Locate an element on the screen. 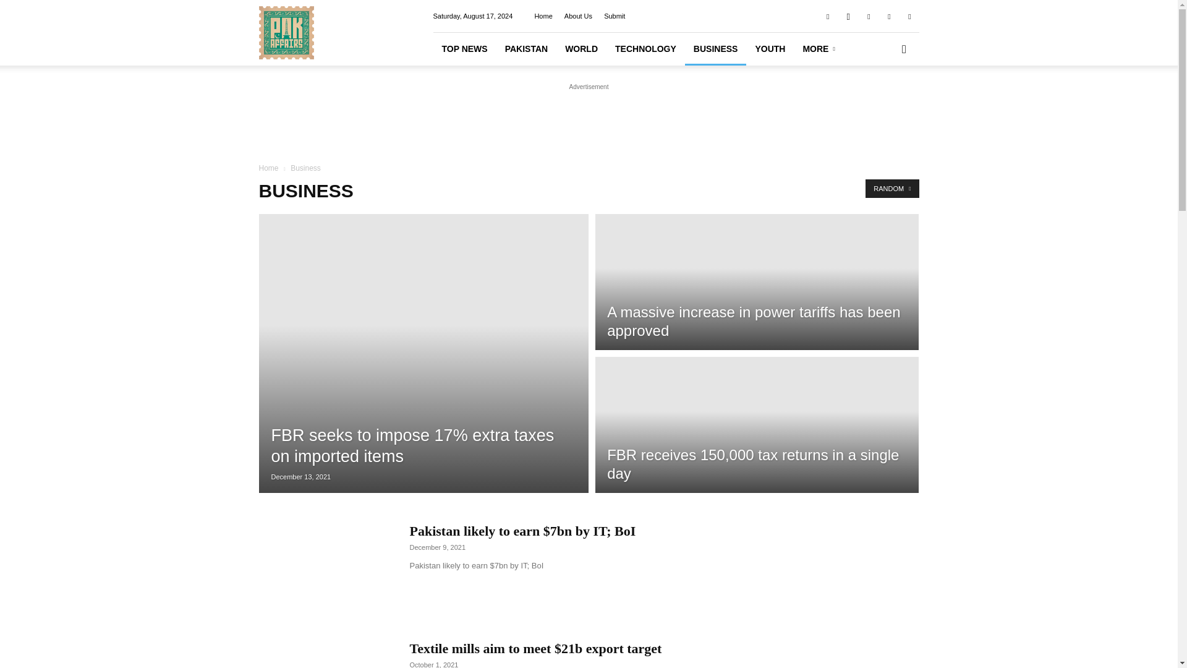  WORLD is located at coordinates (581, 48).